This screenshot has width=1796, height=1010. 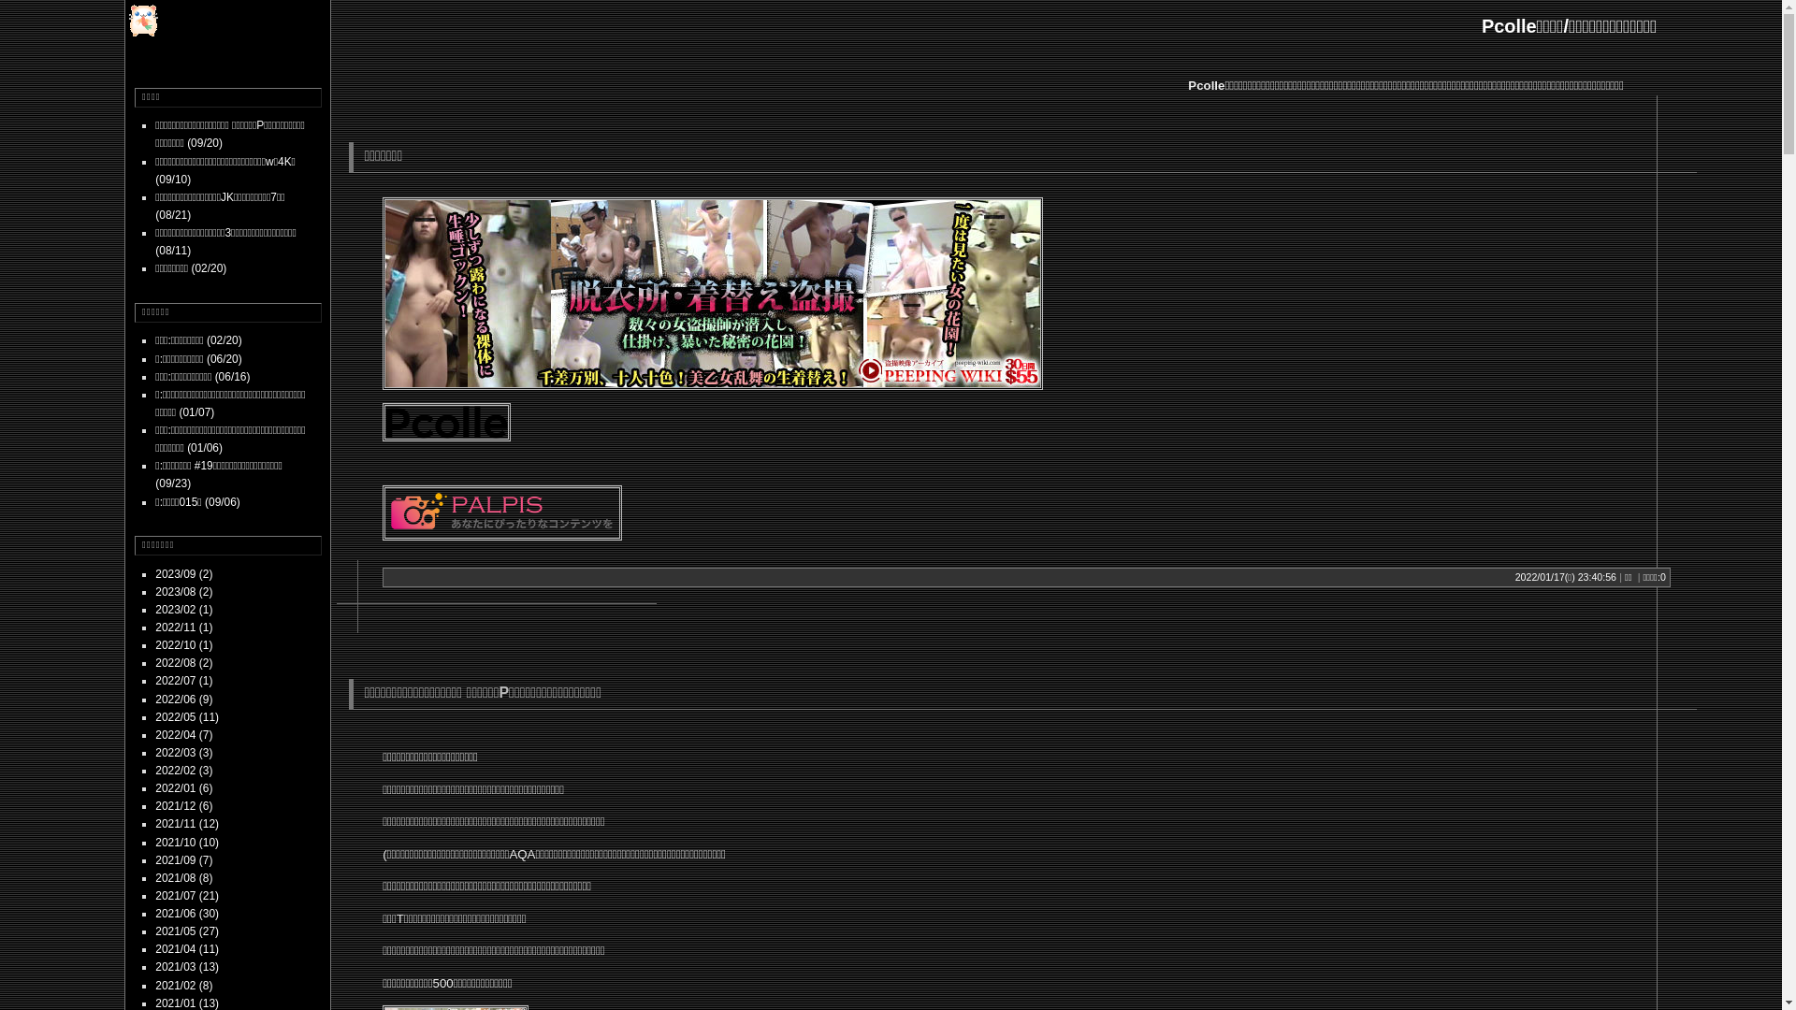 I want to click on 2022/02 (3), so click(x=183, y=771).